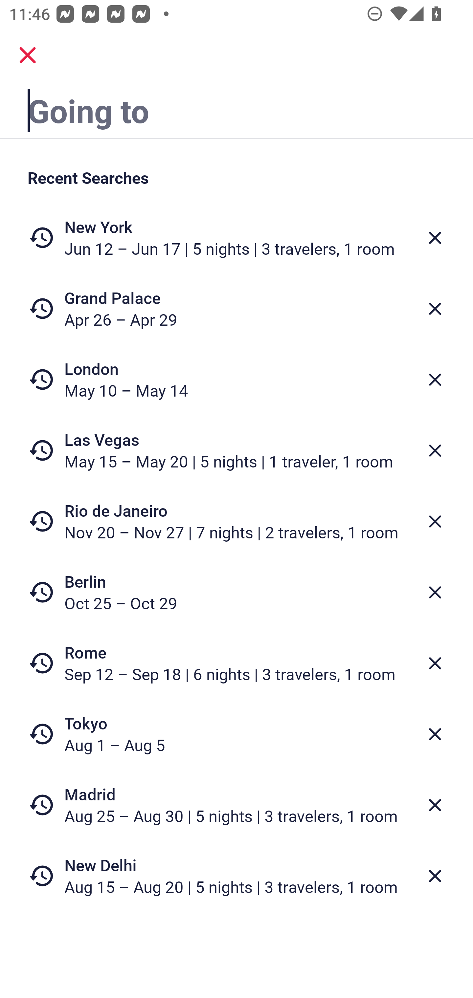 This screenshot has width=473, height=998. Describe the element at coordinates (435, 592) in the screenshot. I see `Delete from recent searches` at that location.